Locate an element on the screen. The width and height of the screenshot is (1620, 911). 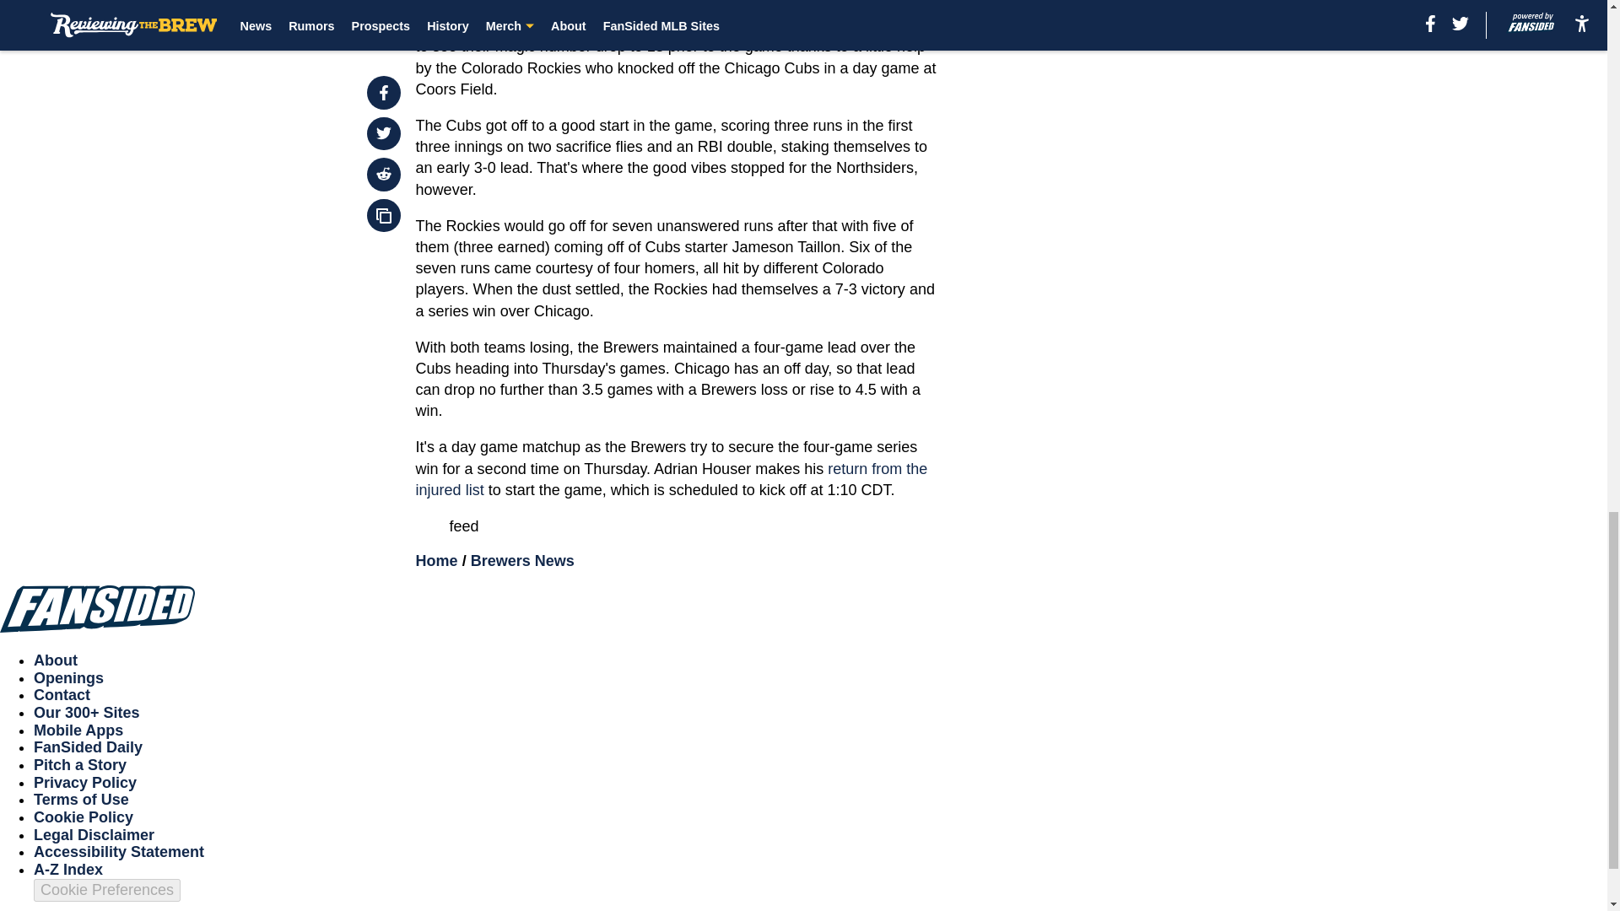
Home is located at coordinates (437, 560).